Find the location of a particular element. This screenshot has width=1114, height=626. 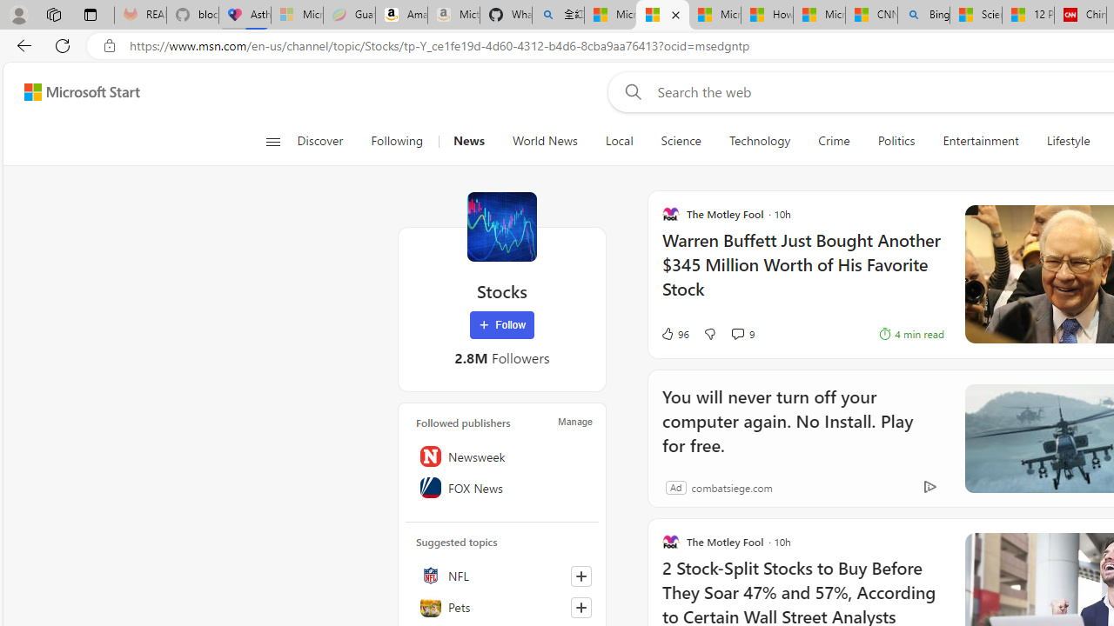

Follow this topic is located at coordinates (581, 607).